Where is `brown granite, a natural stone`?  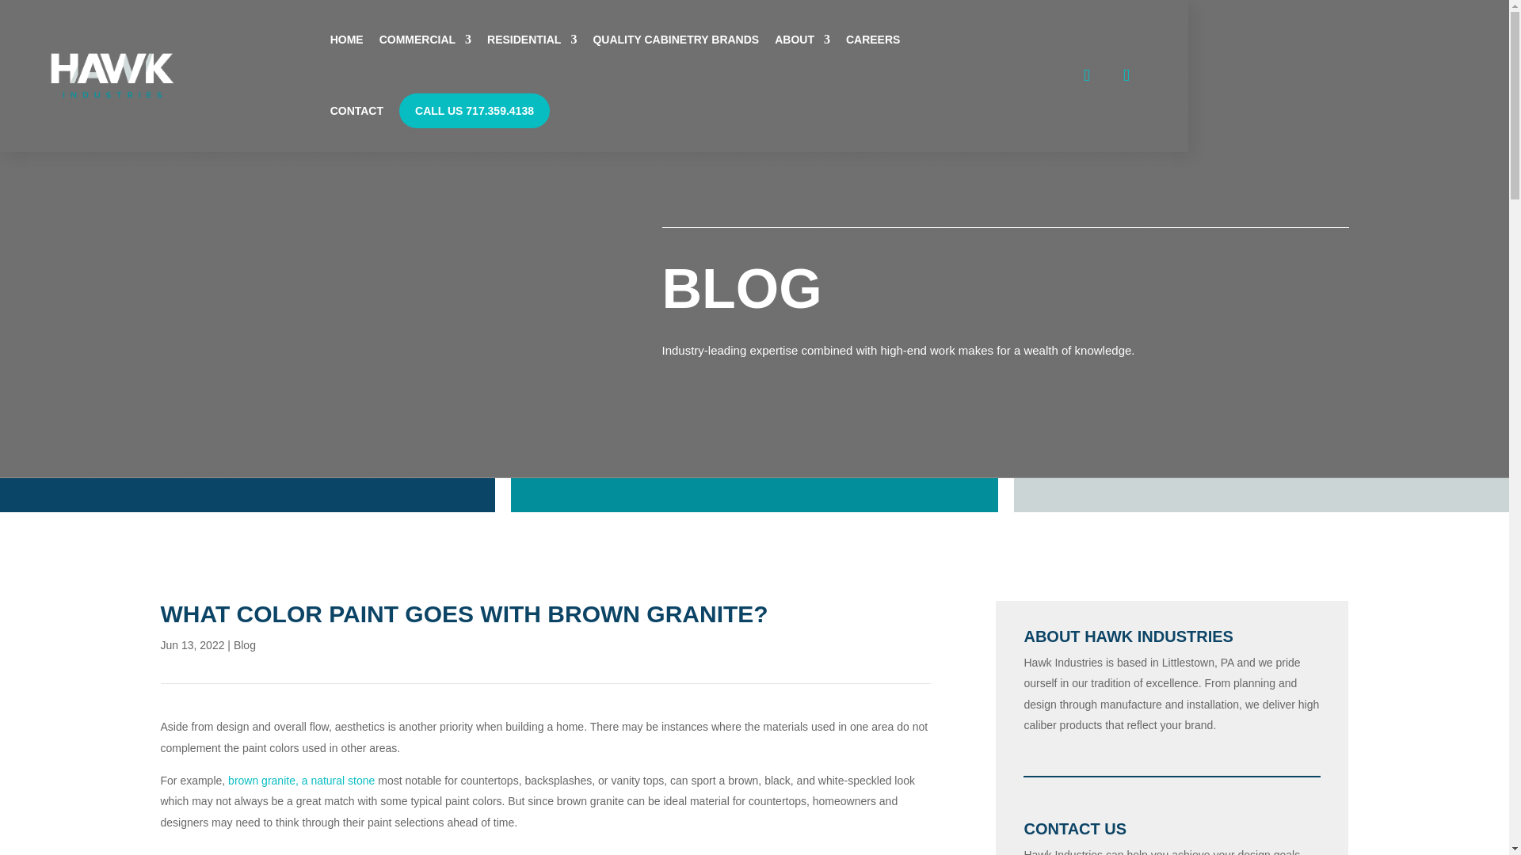
brown granite, a natural stone is located at coordinates (301, 781).